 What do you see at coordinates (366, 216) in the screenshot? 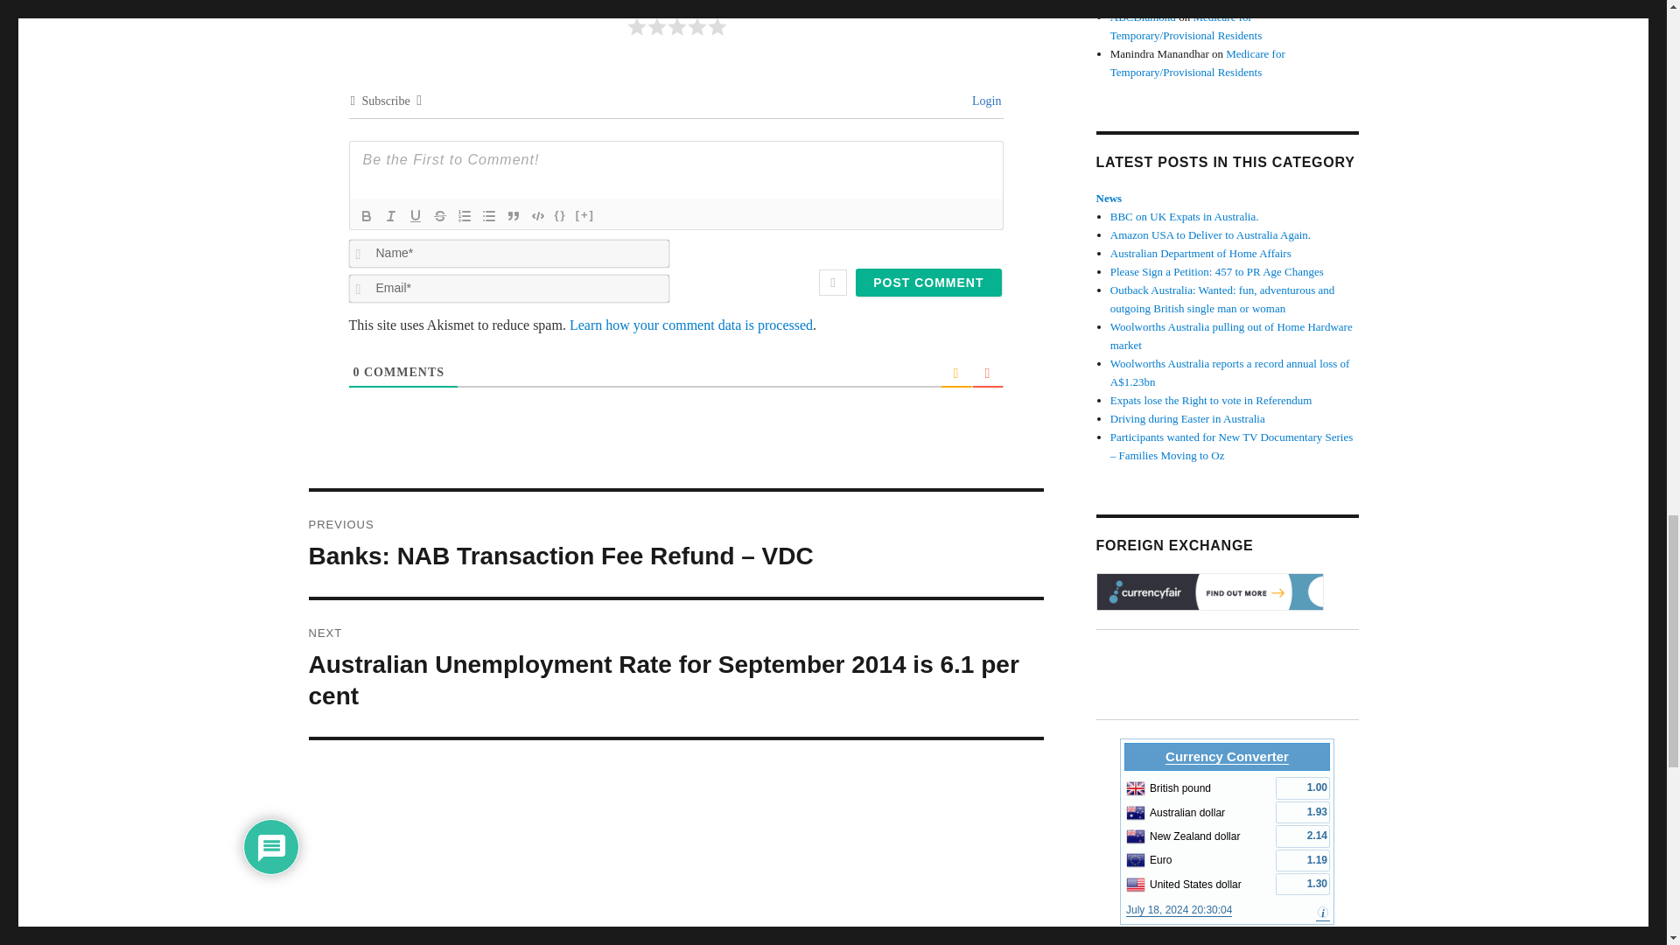
I see `Bold` at bounding box center [366, 216].